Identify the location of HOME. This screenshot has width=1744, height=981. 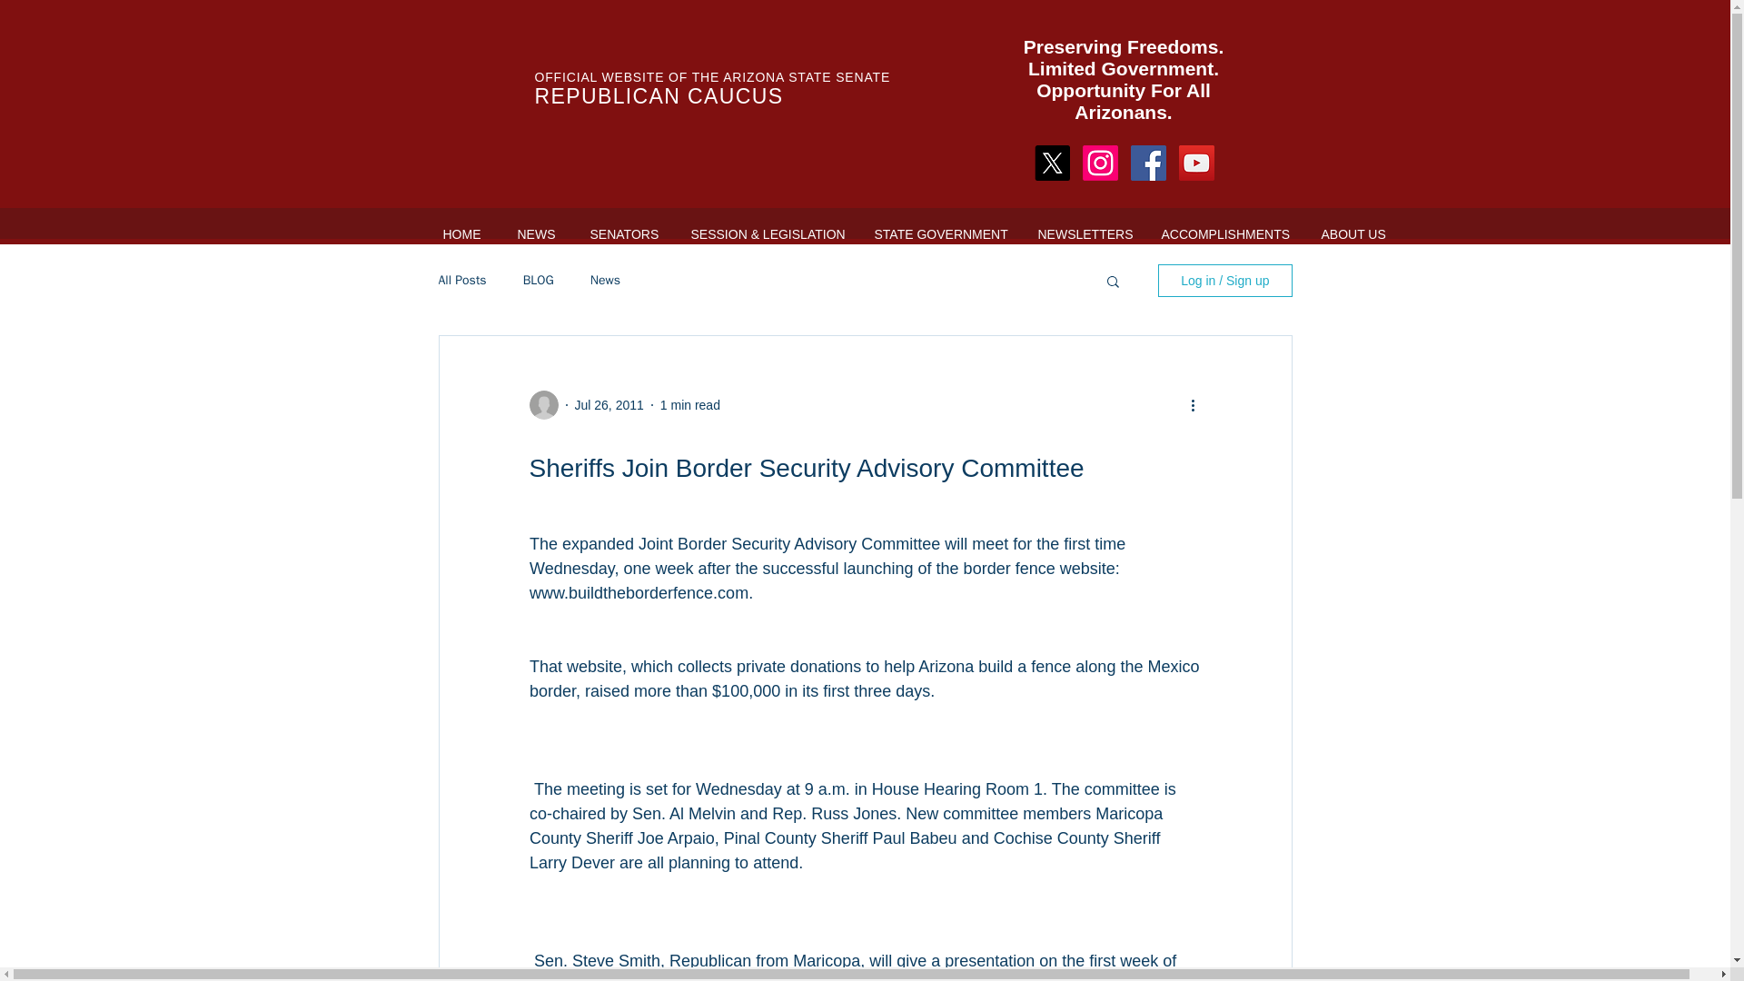
(461, 234).